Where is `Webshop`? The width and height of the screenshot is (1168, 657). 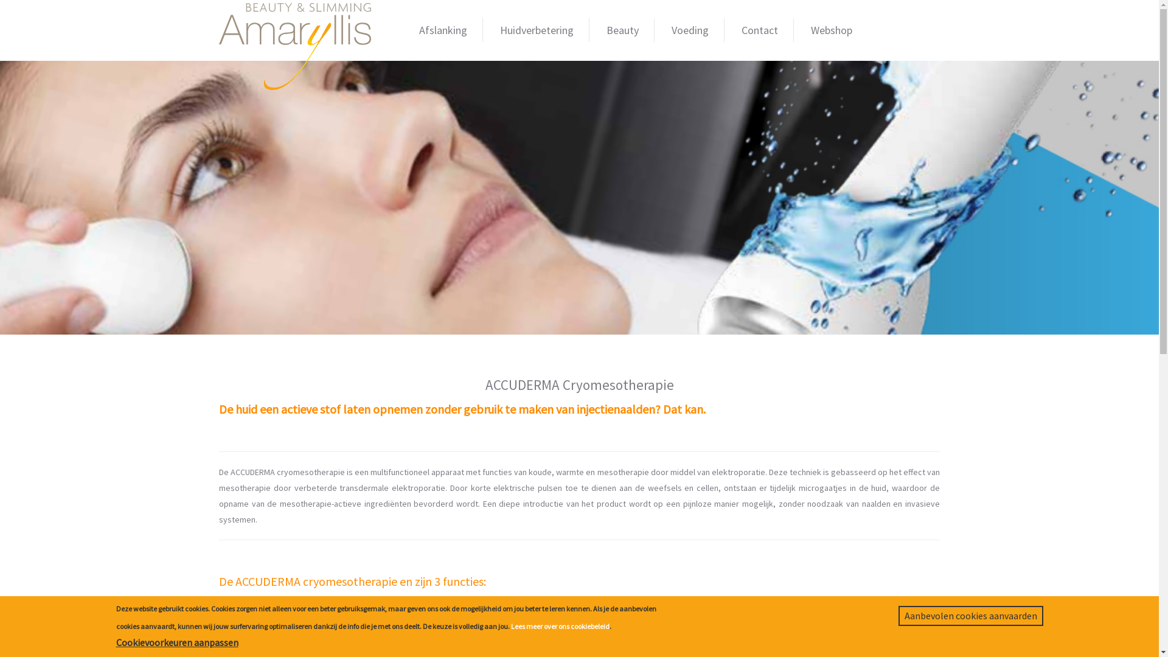 Webshop is located at coordinates (832, 30).